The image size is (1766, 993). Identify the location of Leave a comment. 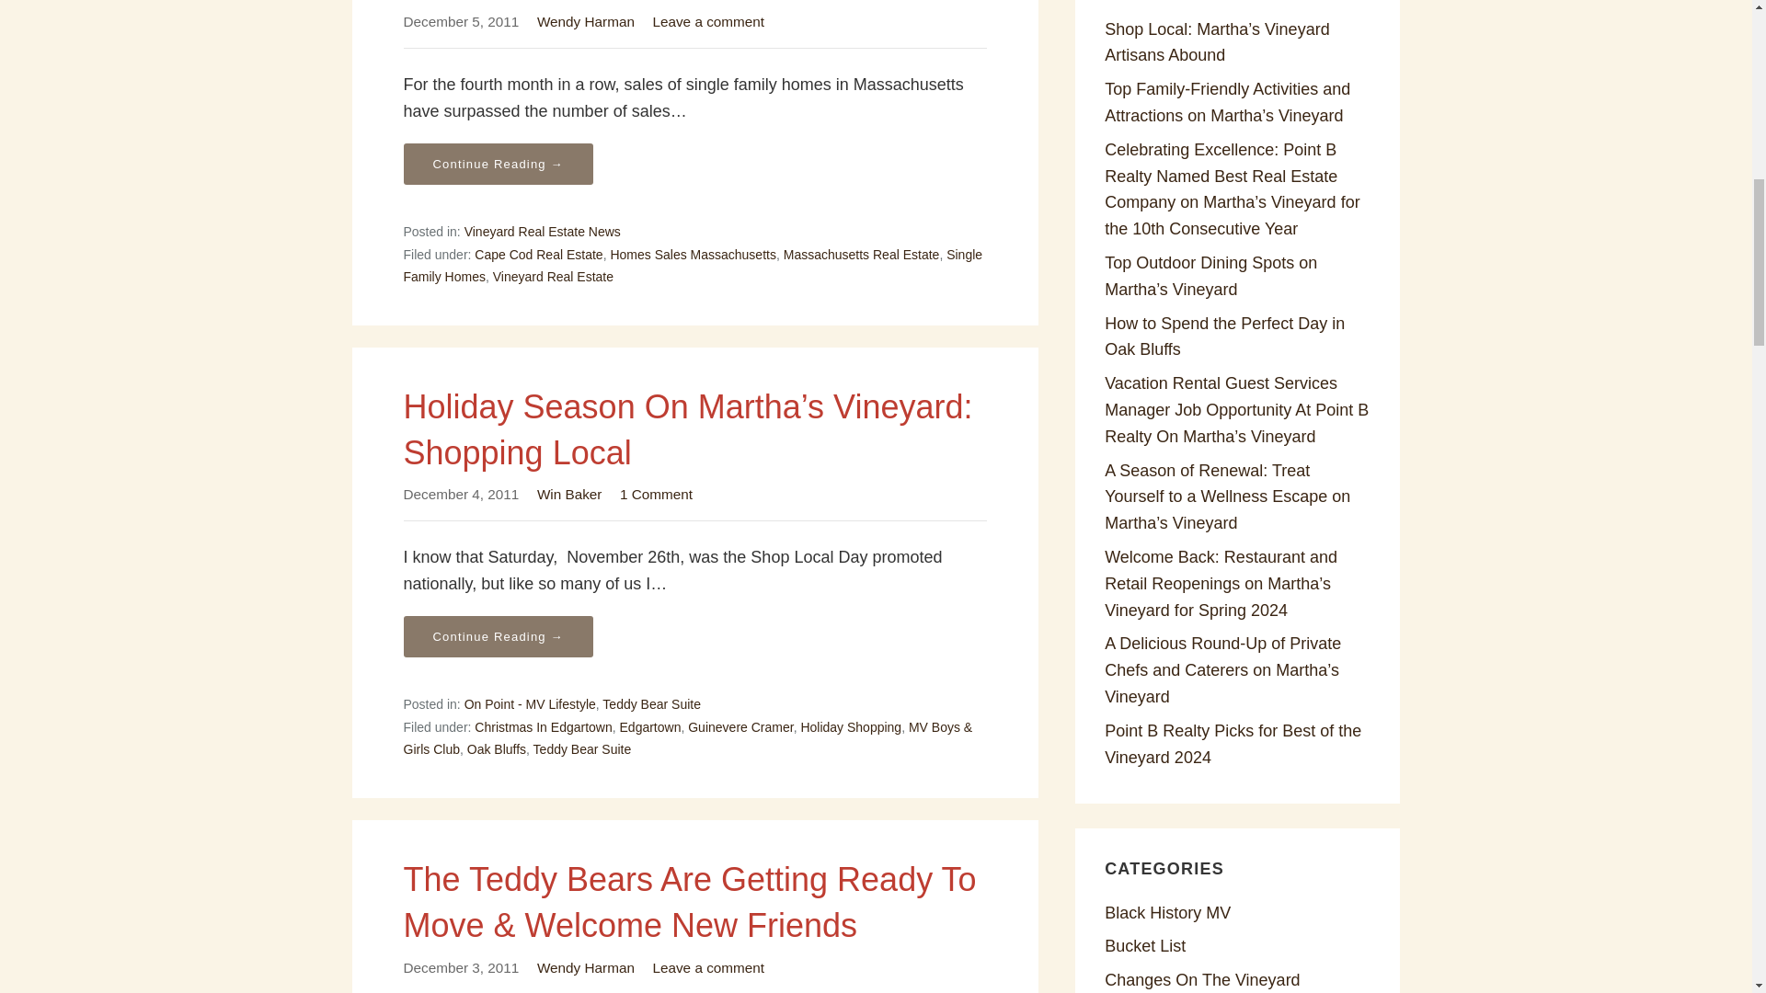
(708, 22).